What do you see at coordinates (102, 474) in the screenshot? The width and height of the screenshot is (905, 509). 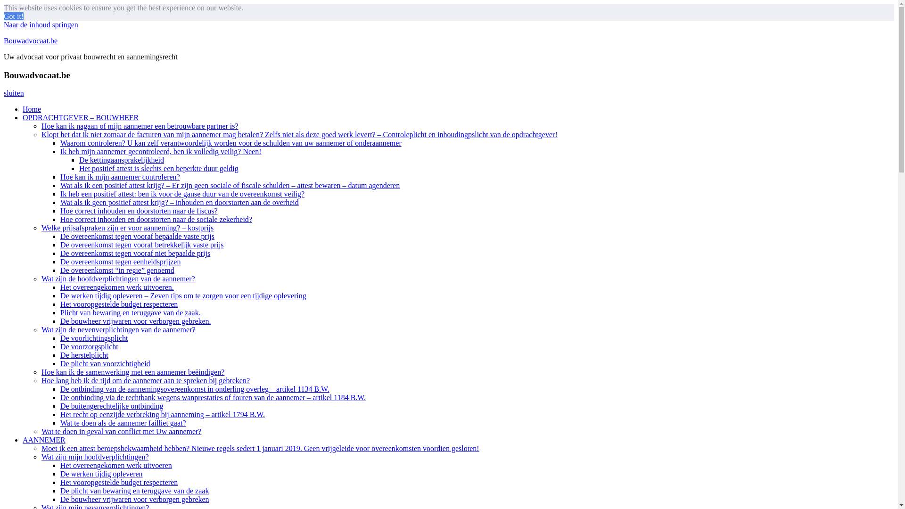 I see `De werken tijdig opleveren` at bounding box center [102, 474].